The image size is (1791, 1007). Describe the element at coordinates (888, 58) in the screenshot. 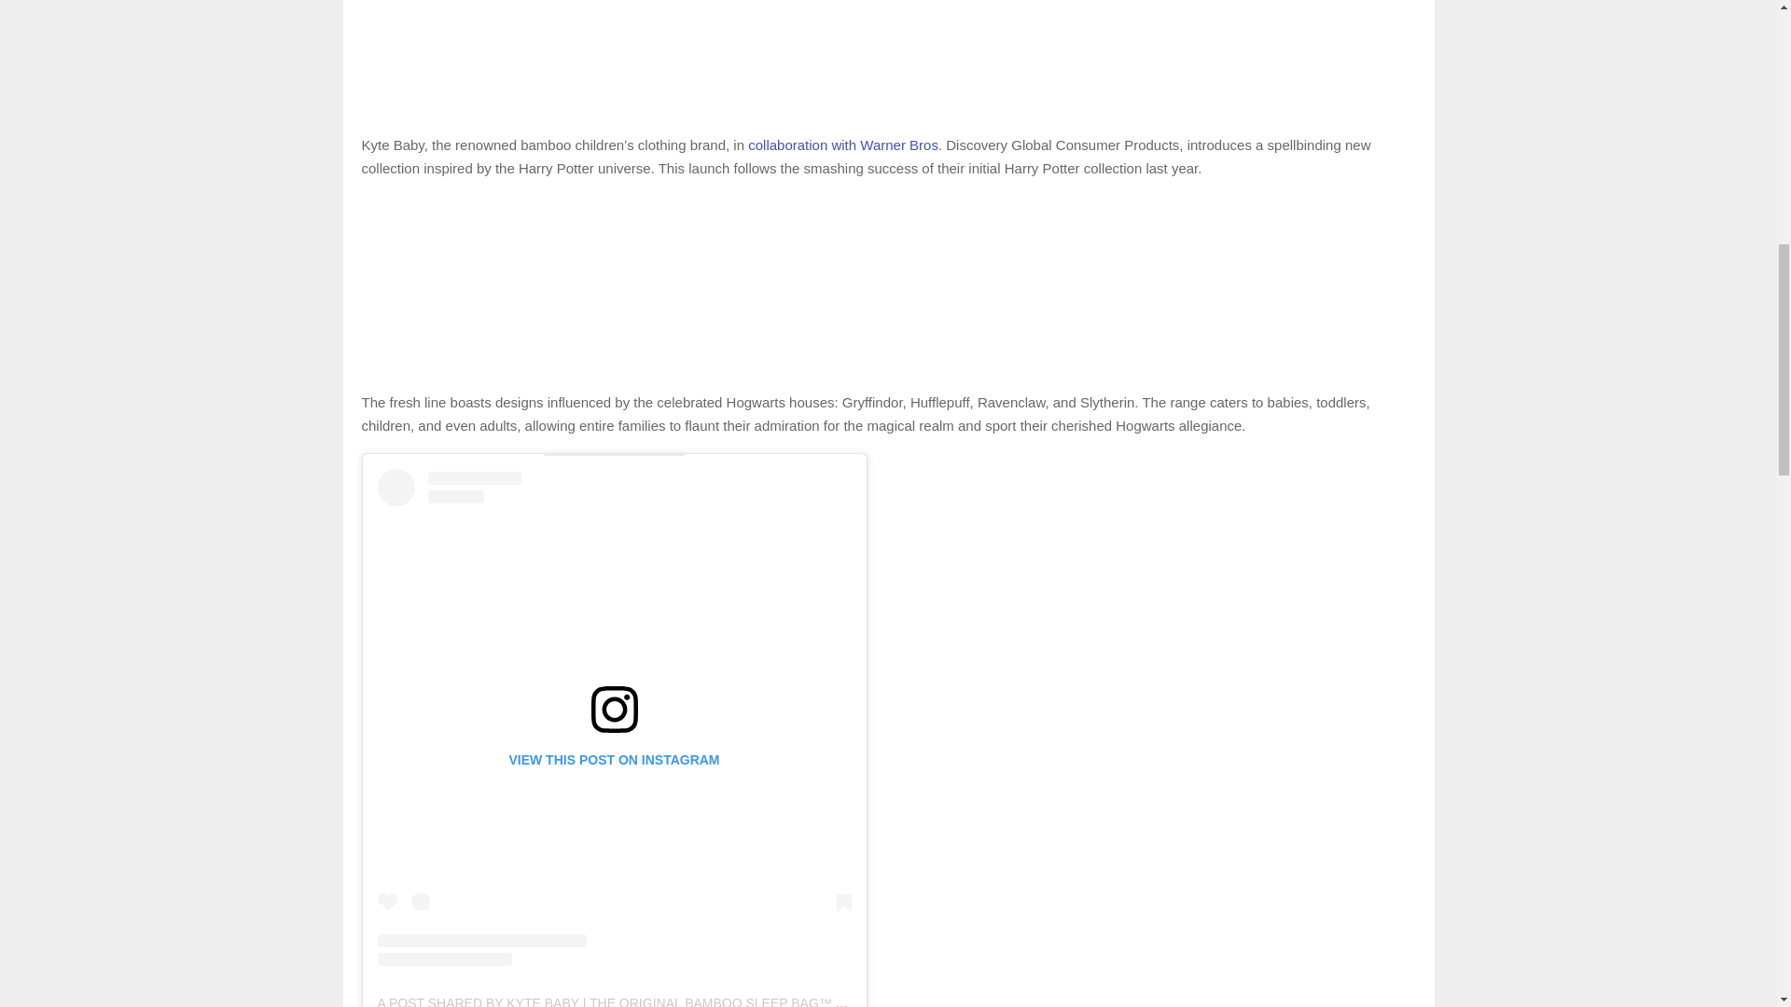

I see `Advertisement` at that location.